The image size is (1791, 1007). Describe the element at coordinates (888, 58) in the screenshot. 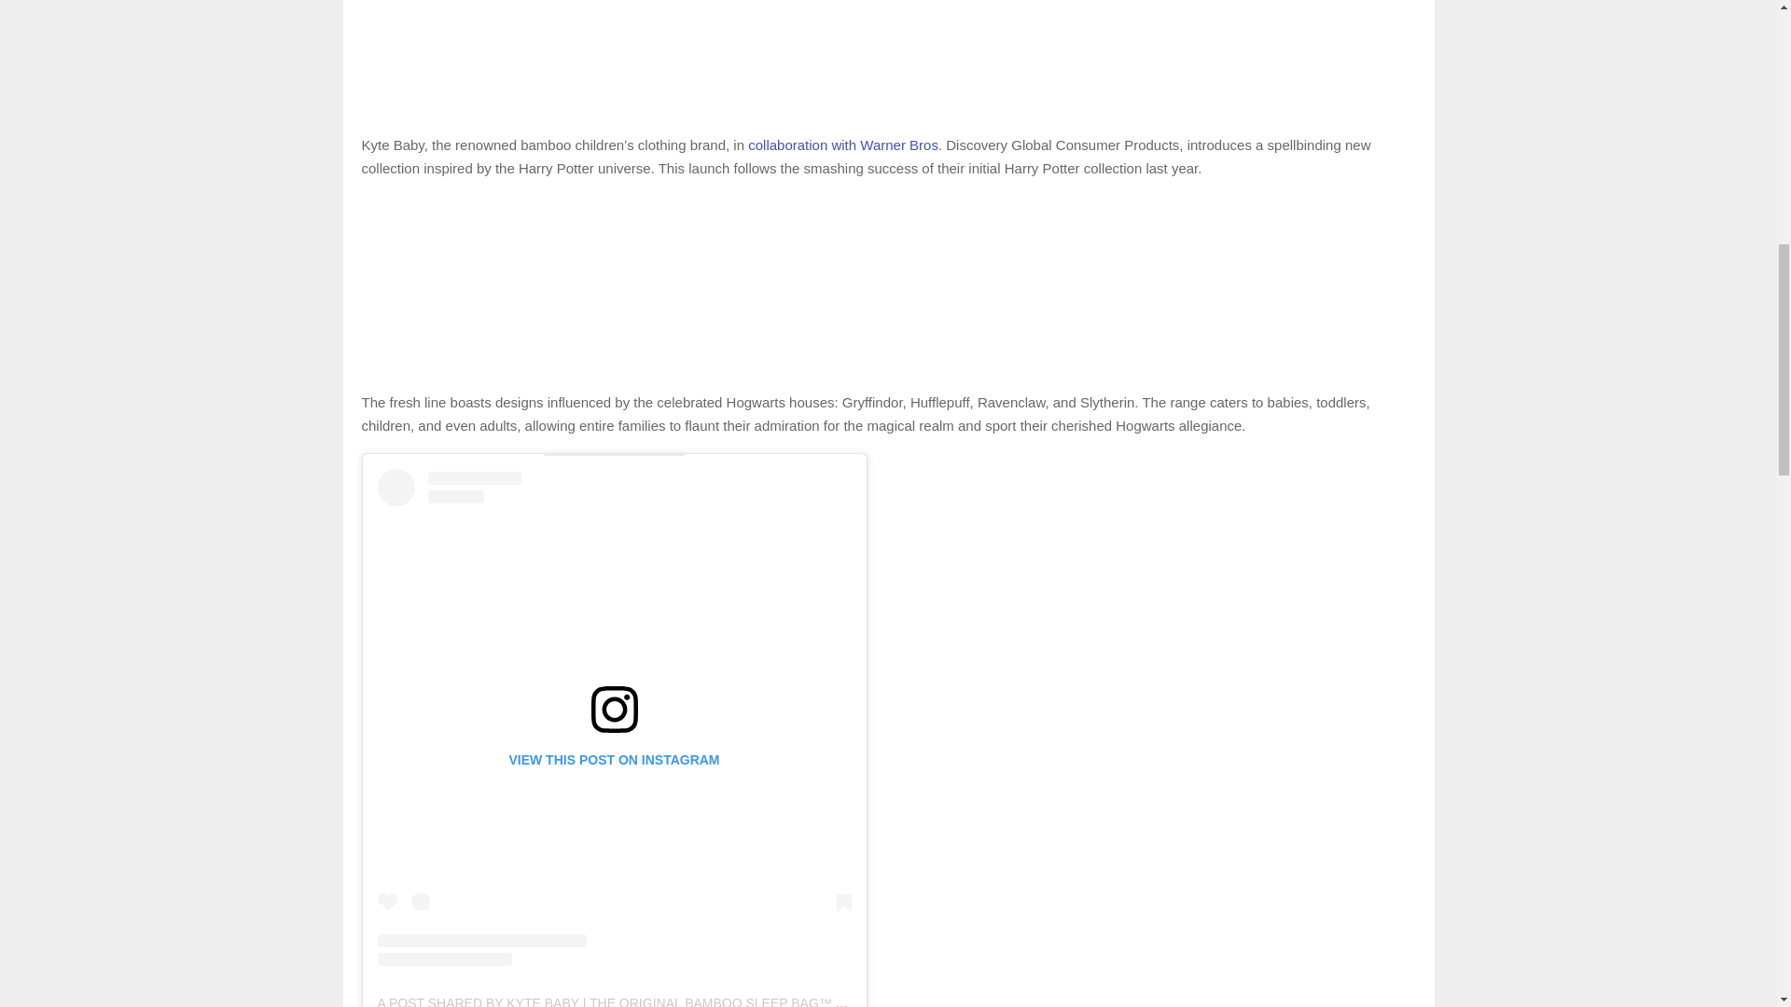

I see `Advertisement` at that location.